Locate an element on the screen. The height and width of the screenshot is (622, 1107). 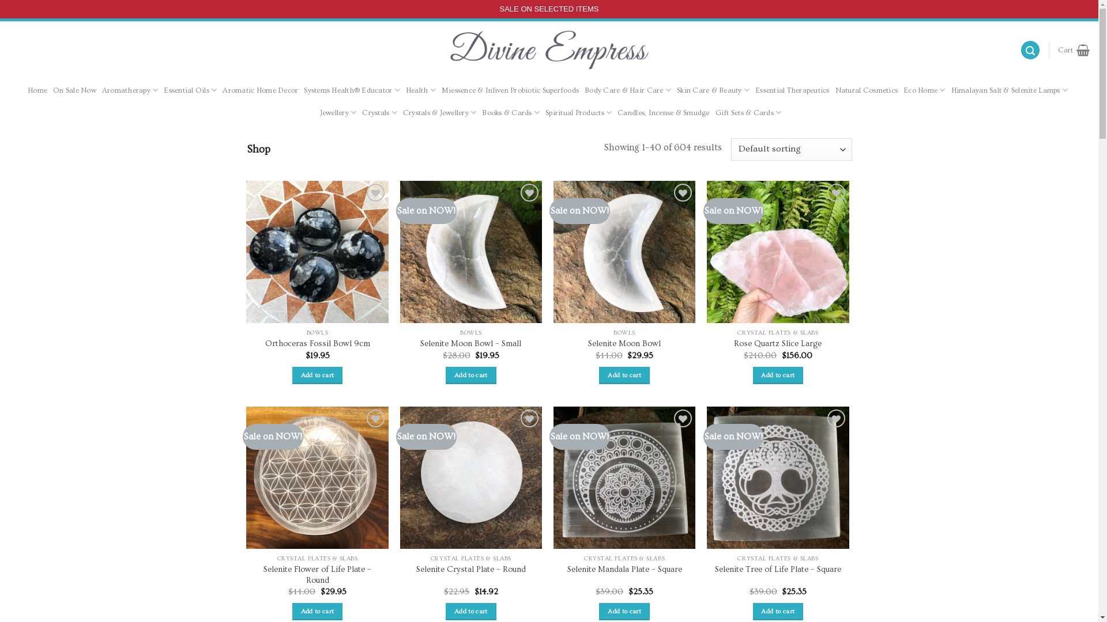
Skin Care & Beauty is located at coordinates (713, 90).